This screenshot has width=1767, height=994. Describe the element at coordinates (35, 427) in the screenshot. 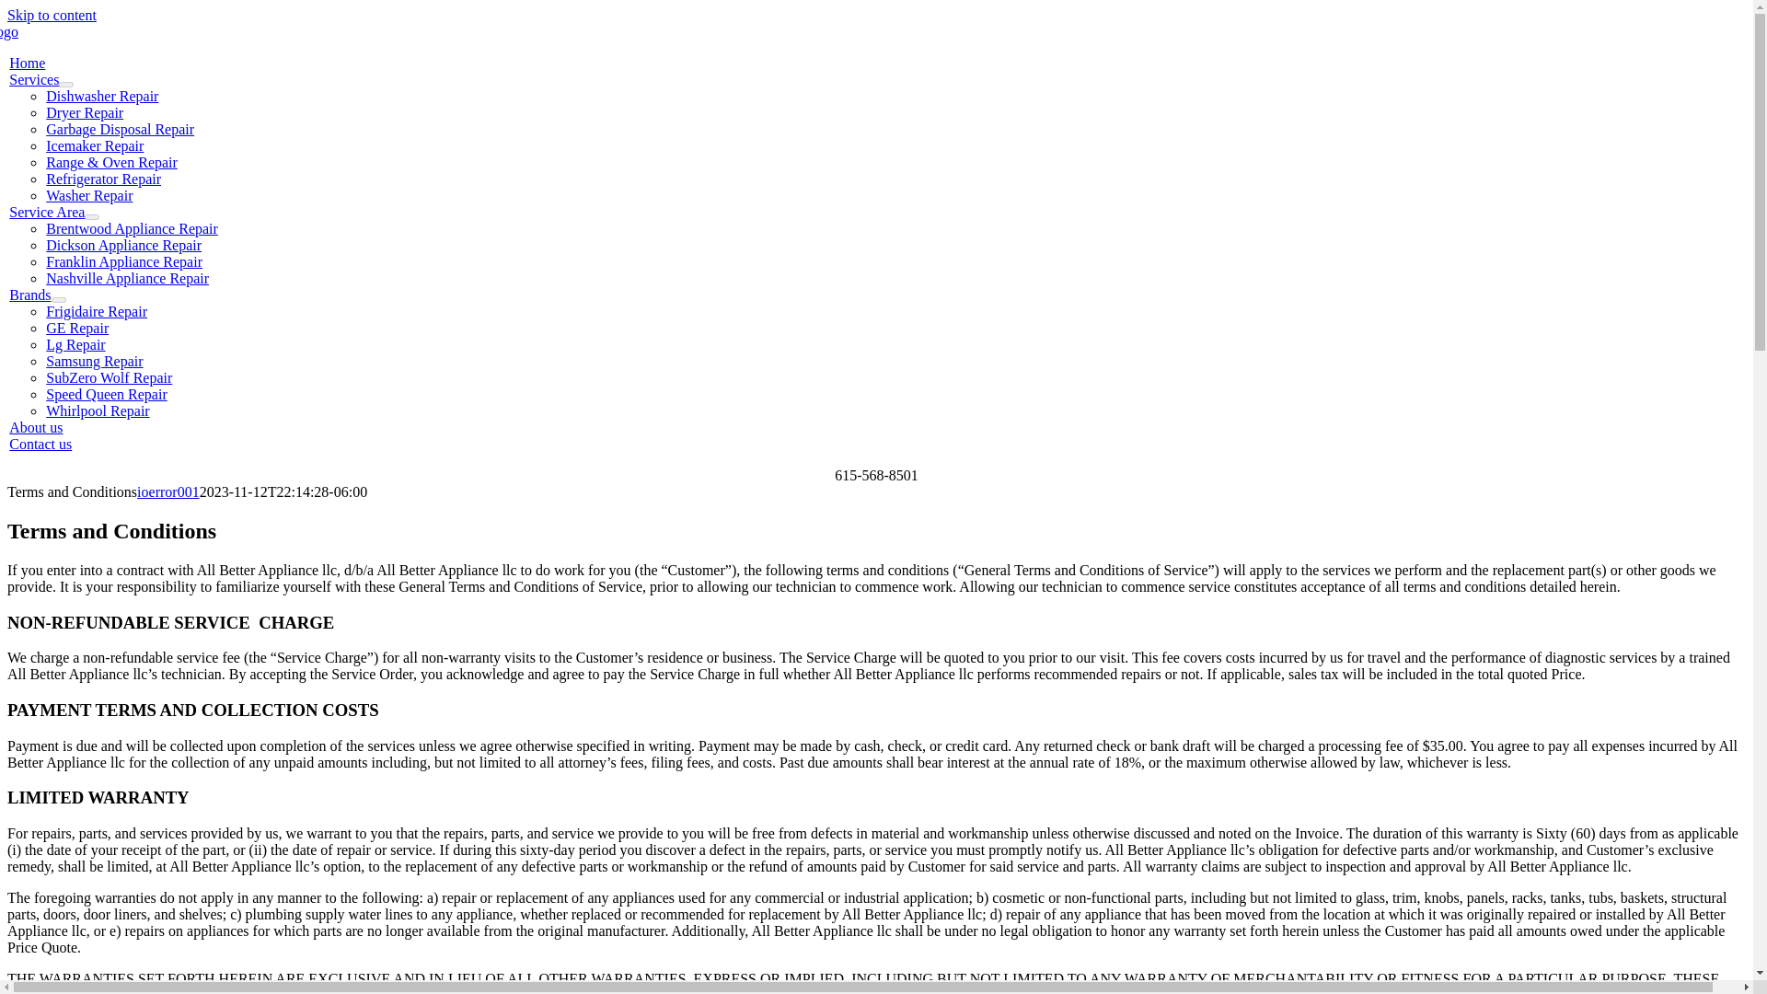

I see `About us` at that location.